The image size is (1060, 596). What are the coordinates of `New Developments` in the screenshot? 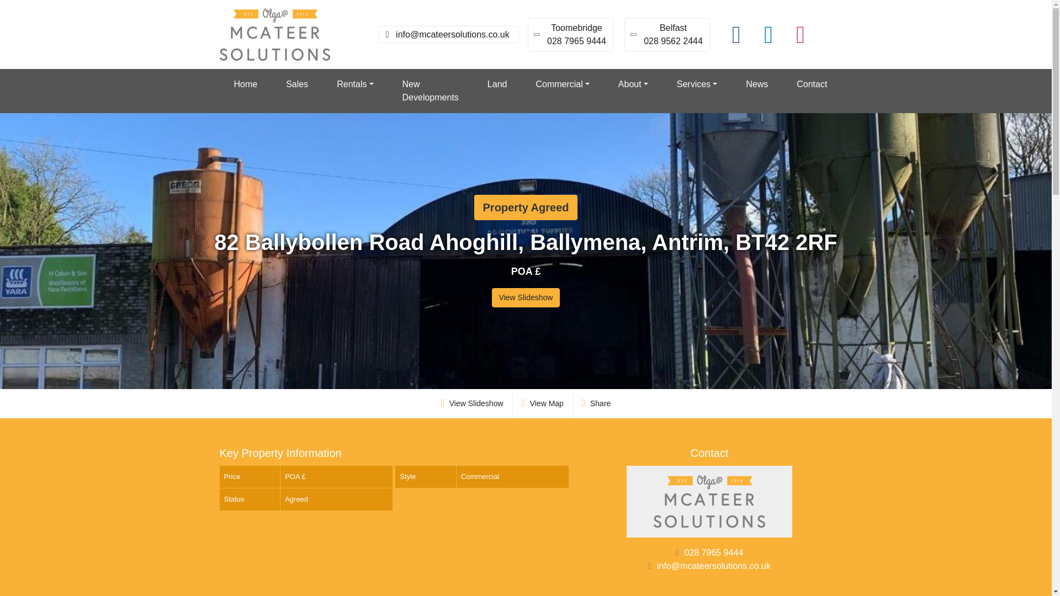 It's located at (667, 34).